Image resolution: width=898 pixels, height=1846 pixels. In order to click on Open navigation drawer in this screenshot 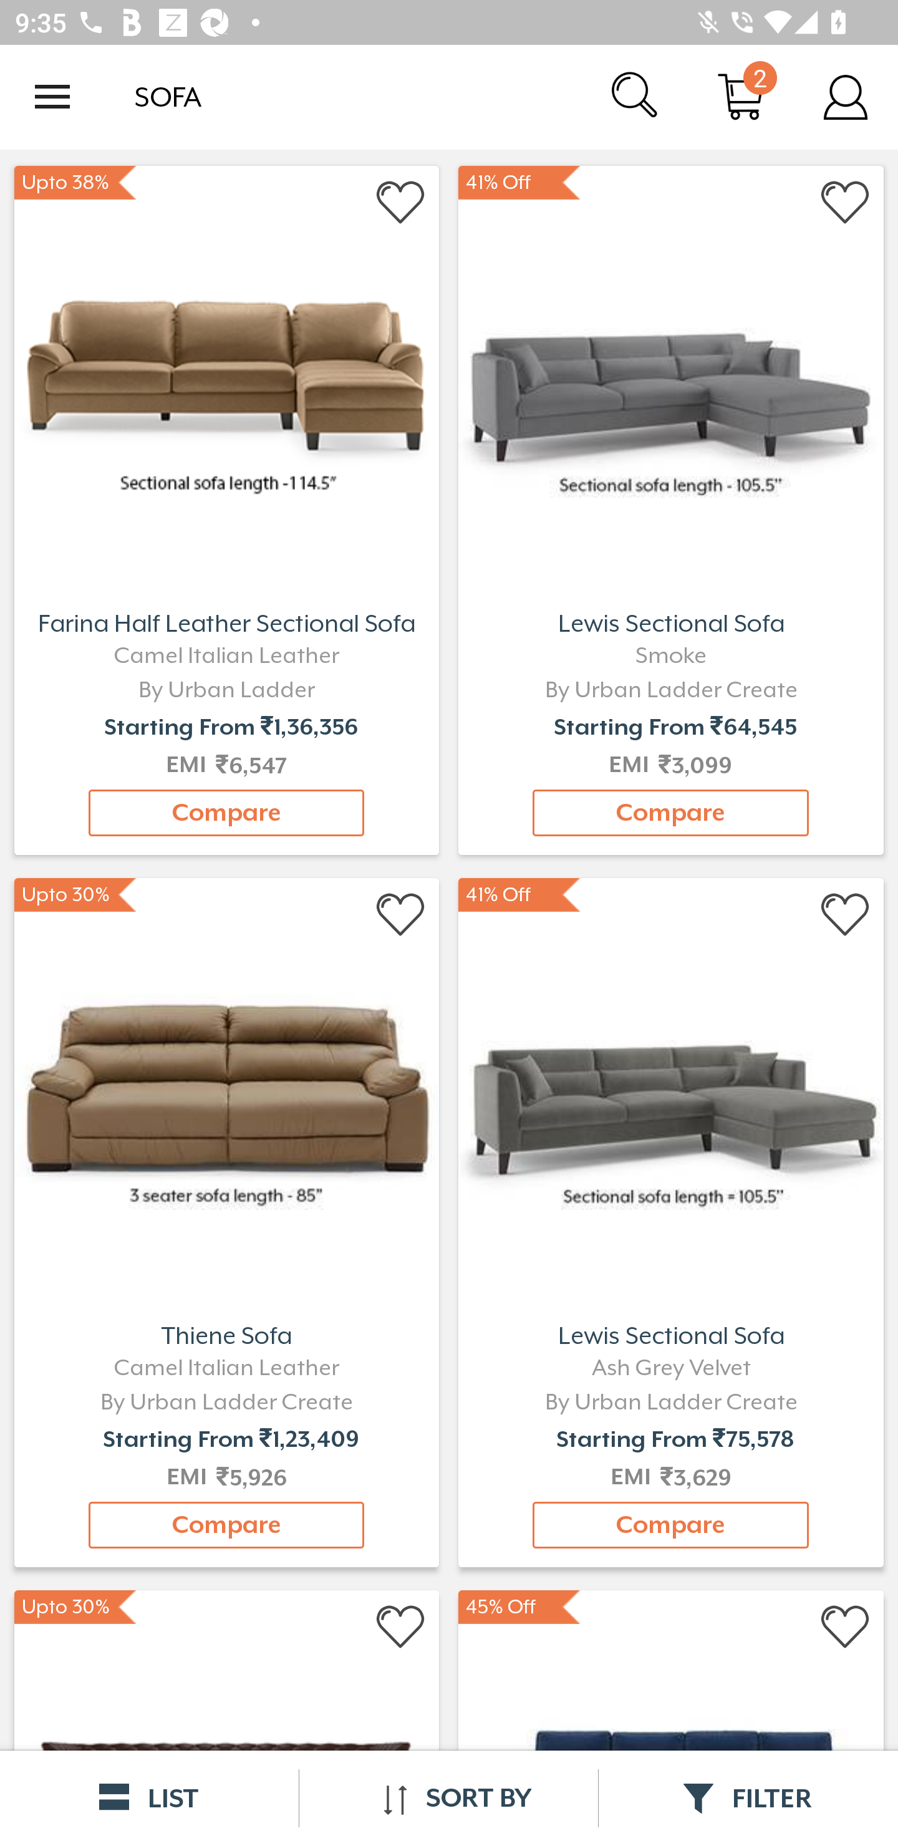, I will do `click(52, 97)`.